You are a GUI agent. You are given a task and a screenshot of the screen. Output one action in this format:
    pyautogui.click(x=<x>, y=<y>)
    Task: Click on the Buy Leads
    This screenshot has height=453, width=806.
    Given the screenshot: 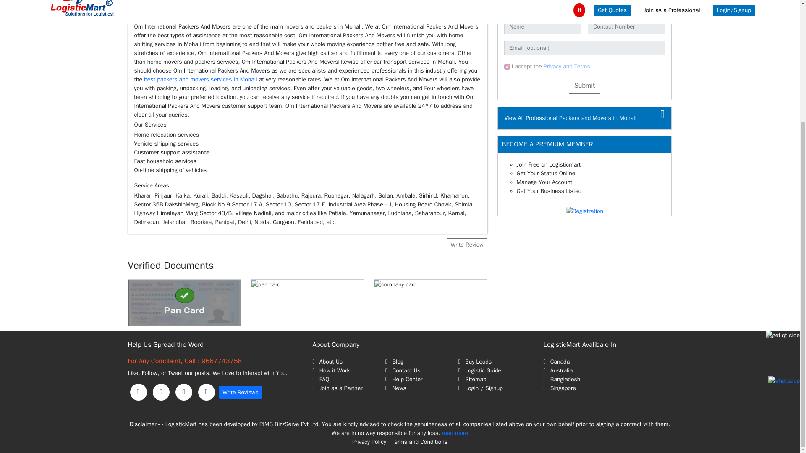 What is the action you would take?
    pyautogui.click(x=495, y=362)
    